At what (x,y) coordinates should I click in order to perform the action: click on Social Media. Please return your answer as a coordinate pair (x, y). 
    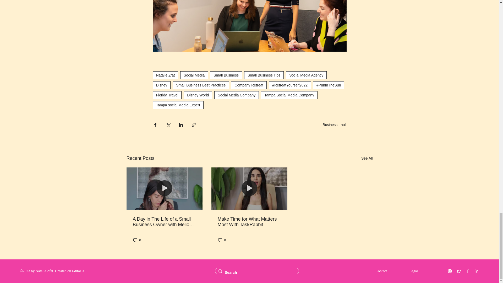
    Looking at the image, I should click on (194, 75).